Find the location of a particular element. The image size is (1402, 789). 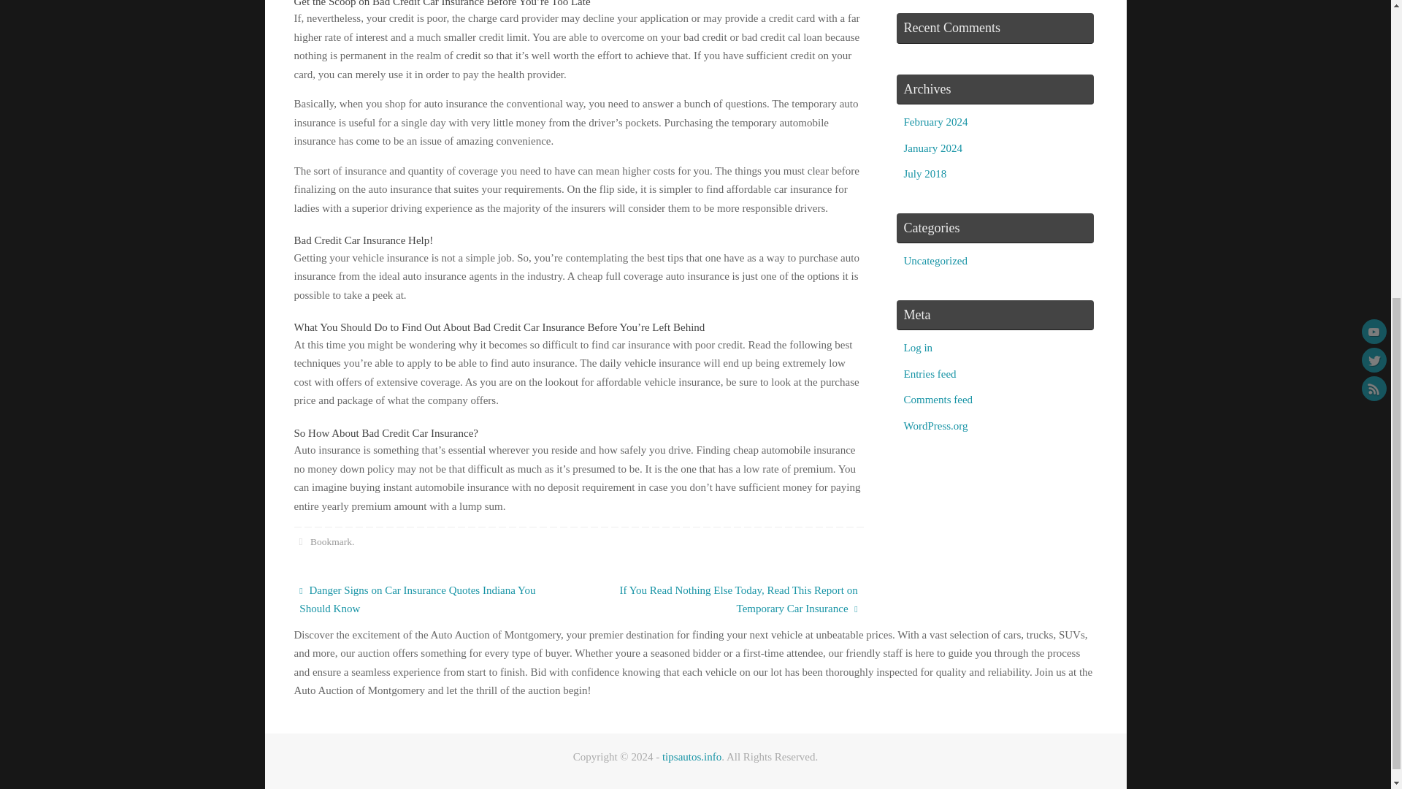

Entries feed is located at coordinates (930, 374).